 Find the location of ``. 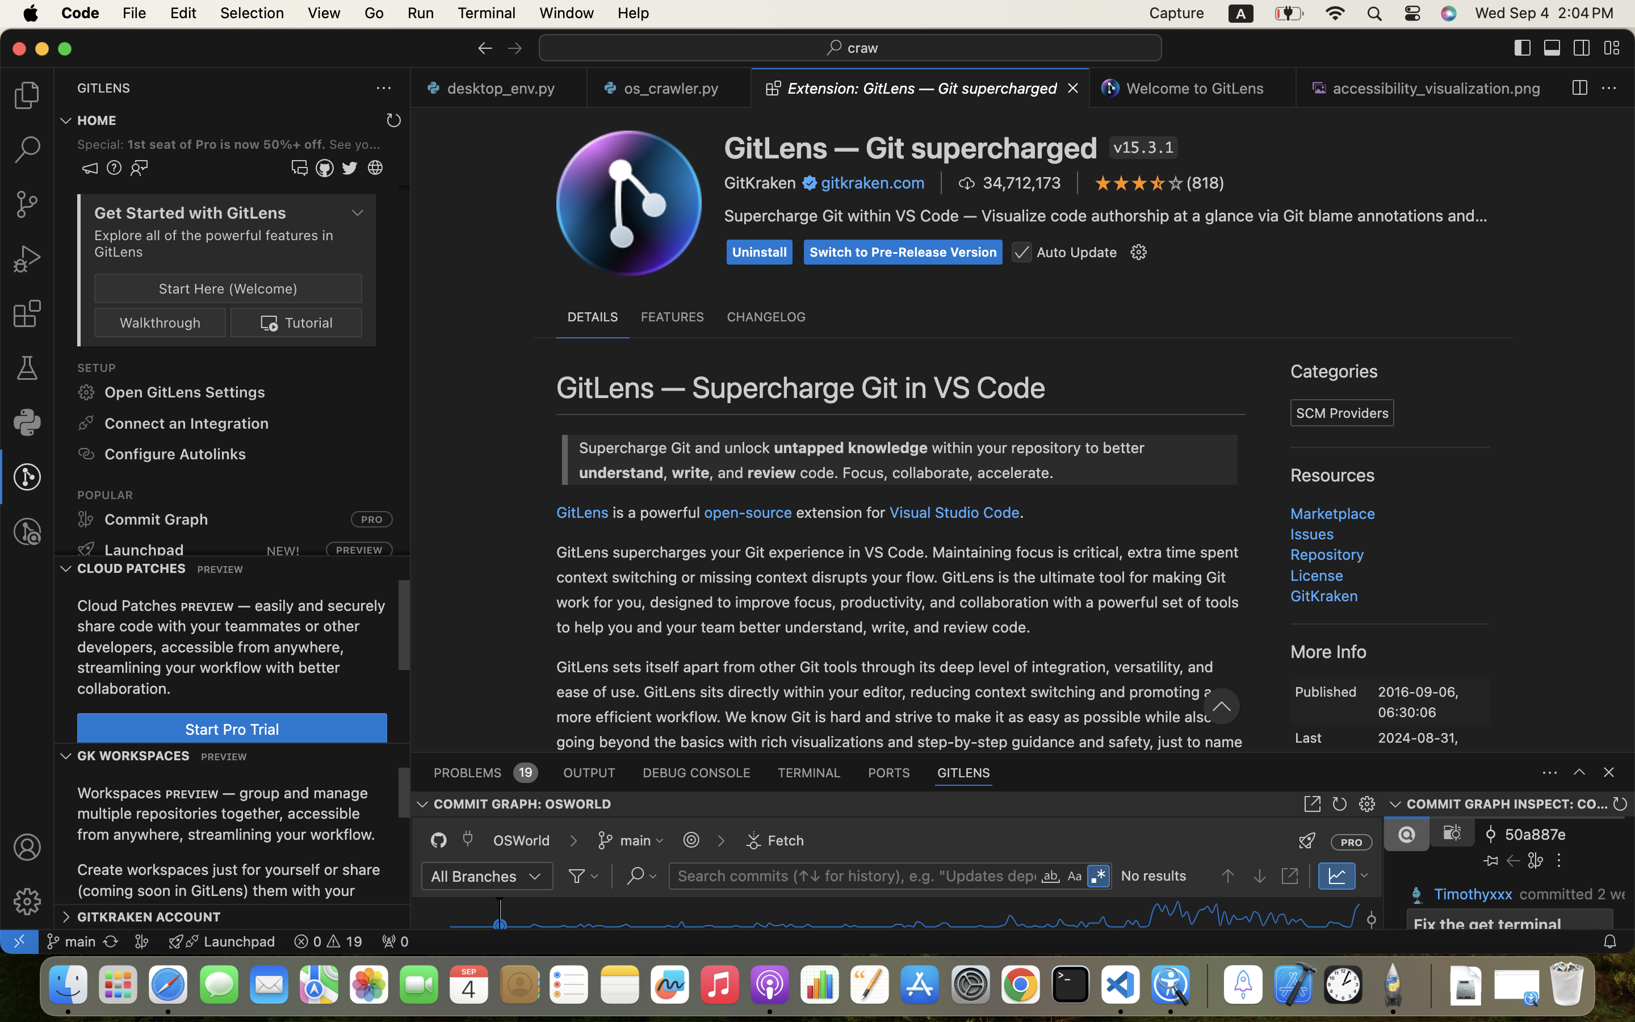

 is located at coordinates (774, 88).